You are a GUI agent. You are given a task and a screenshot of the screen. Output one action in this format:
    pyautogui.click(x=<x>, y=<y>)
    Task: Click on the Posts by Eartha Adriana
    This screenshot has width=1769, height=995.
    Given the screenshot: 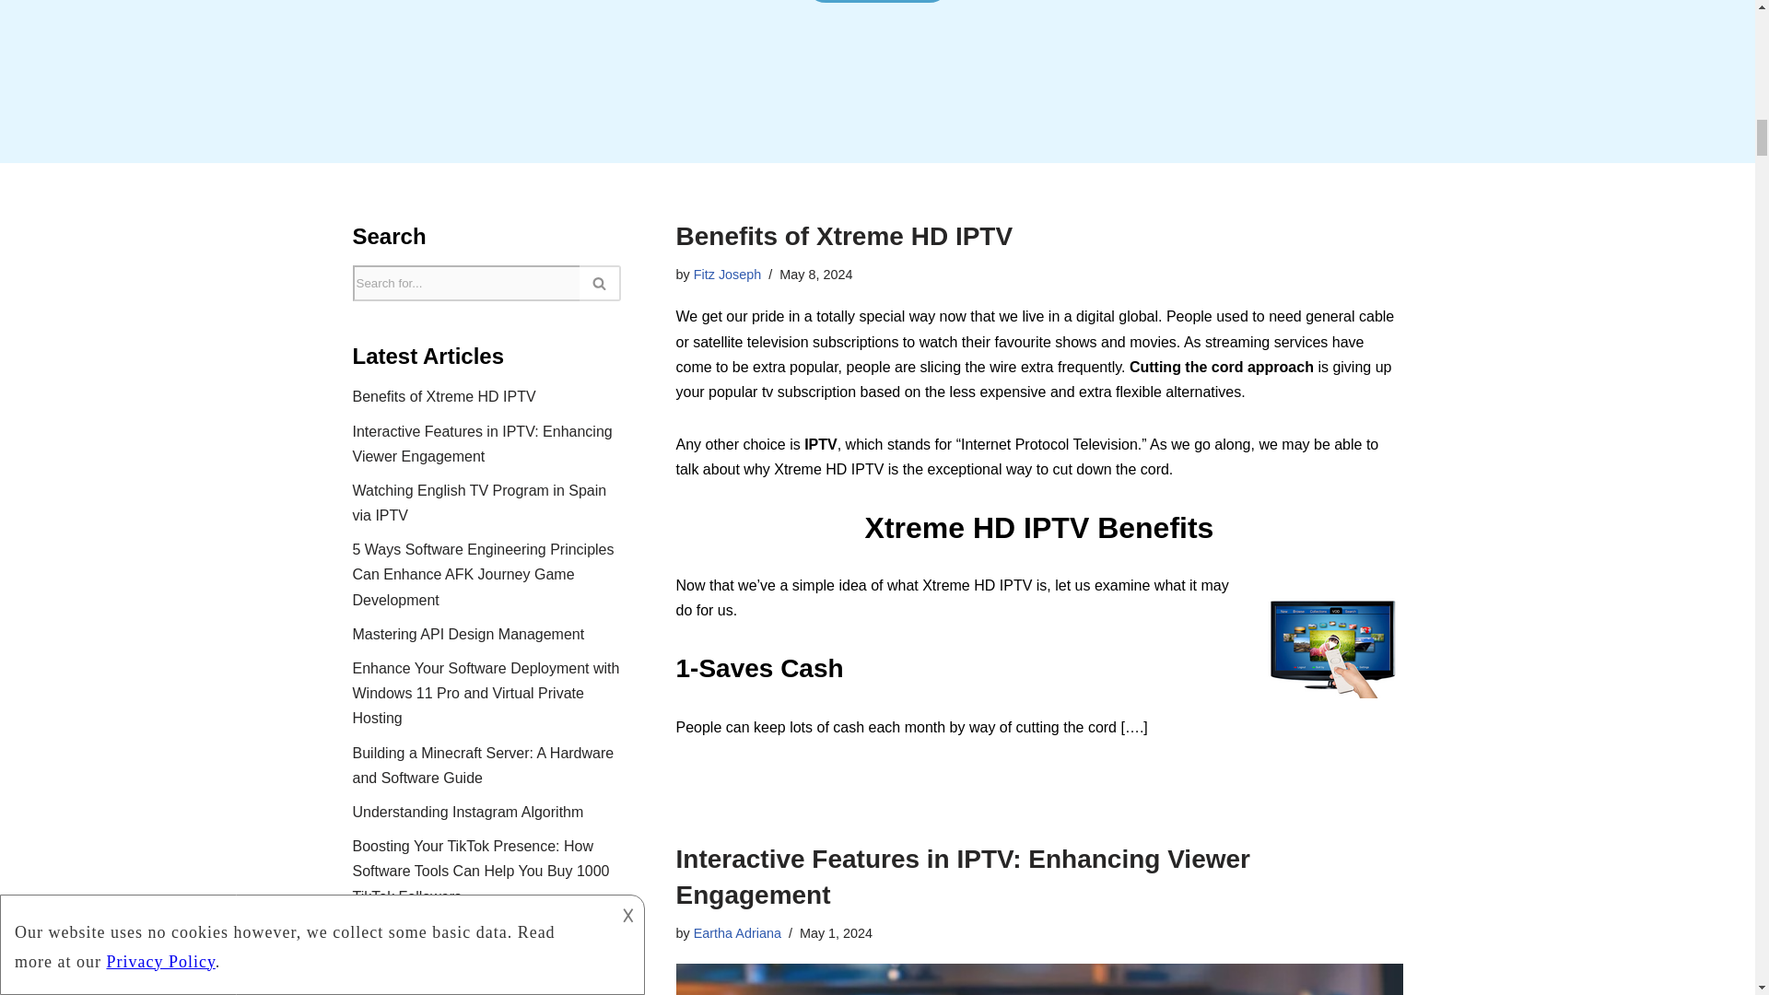 What is the action you would take?
    pyautogui.click(x=737, y=932)
    